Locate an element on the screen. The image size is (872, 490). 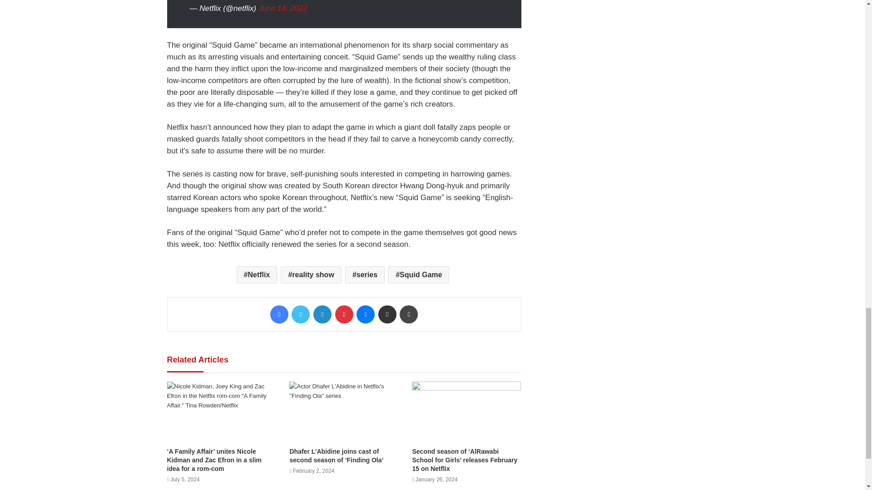
Messenger is located at coordinates (366, 314).